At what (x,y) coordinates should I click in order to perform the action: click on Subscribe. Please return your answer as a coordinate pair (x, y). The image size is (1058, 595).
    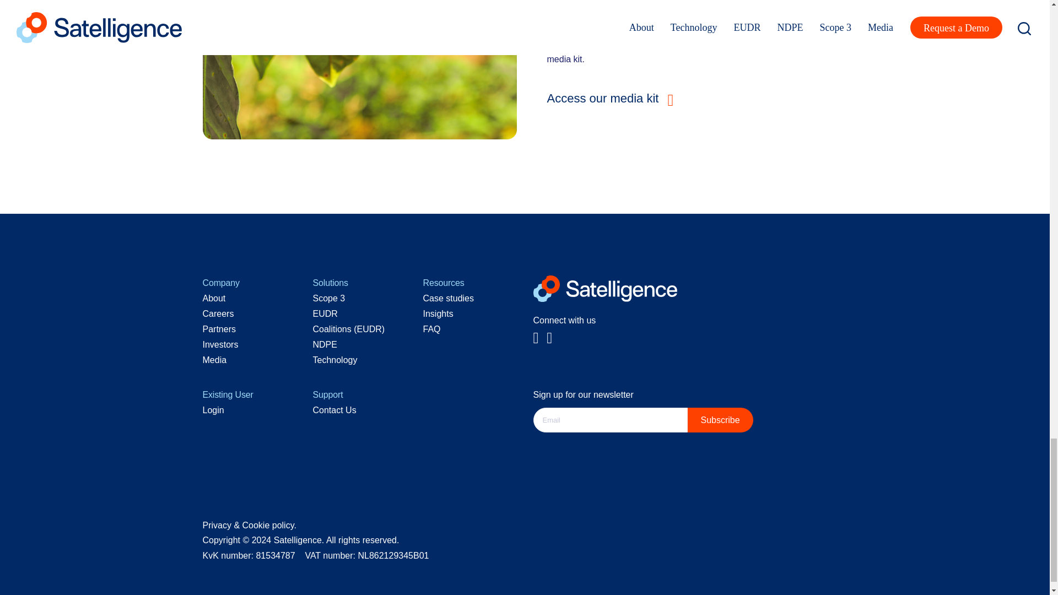
    Looking at the image, I should click on (721, 420).